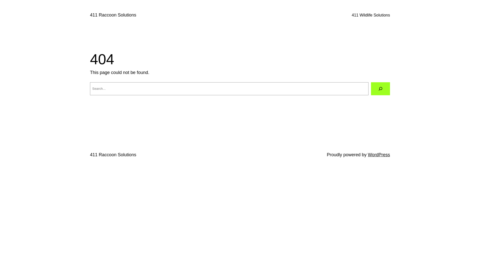 Image resolution: width=480 pixels, height=270 pixels. What do you see at coordinates (371, 15) in the screenshot?
I see `411 Wildlife Solutions` at bounding box center [371, 15].